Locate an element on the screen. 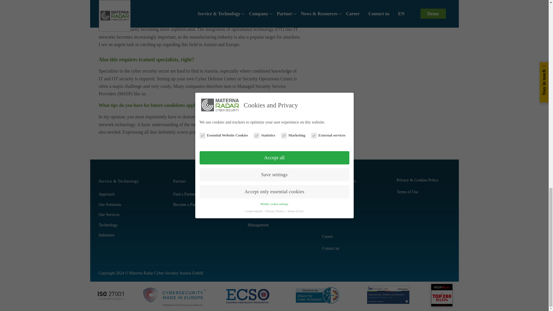 The height and width of the screenshot is (311, 553). Our Services is located at coordinates (125, 215).